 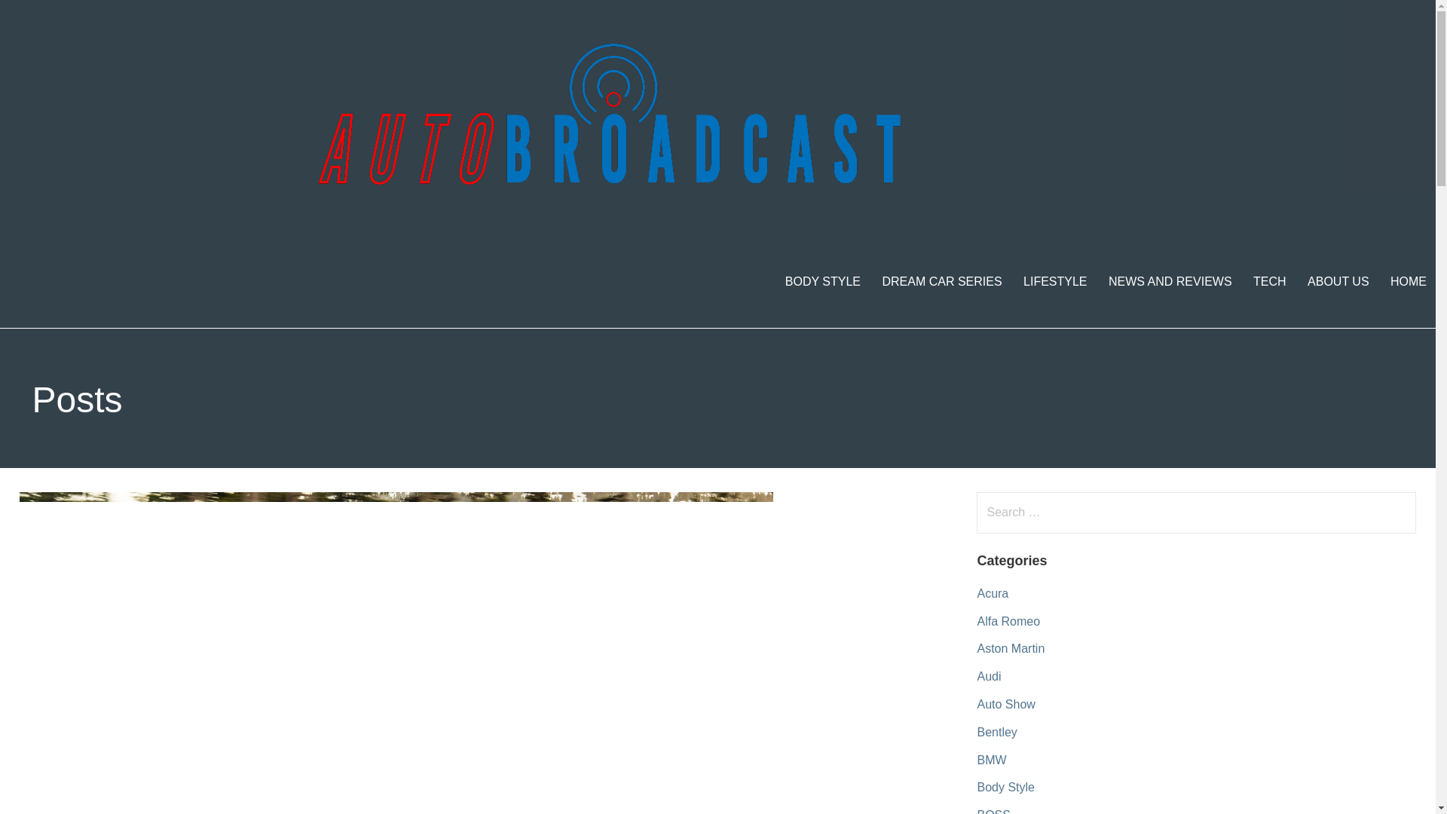 I want to click on Acura, so click(x=993, y=592).